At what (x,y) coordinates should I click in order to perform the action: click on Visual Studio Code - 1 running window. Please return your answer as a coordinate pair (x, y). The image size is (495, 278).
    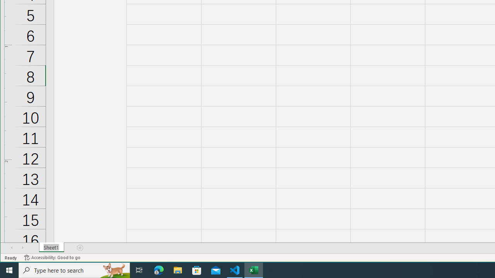
    Looking at the image, I should click on (235, 270).